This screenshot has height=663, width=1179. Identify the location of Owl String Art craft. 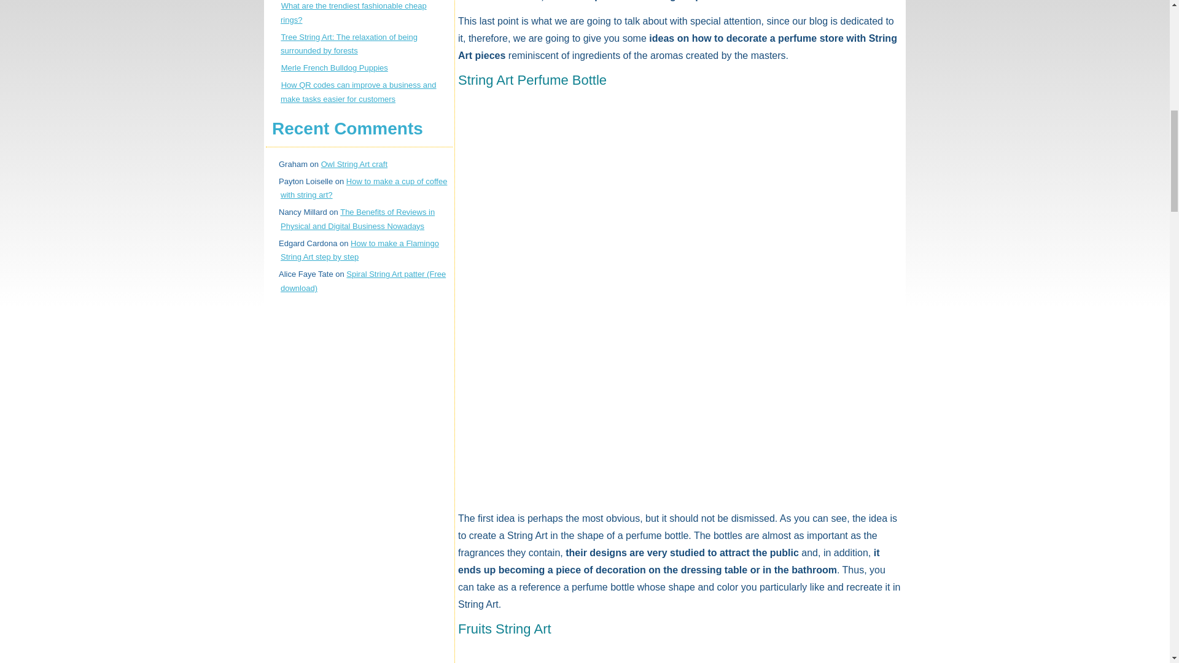
(354, 165).